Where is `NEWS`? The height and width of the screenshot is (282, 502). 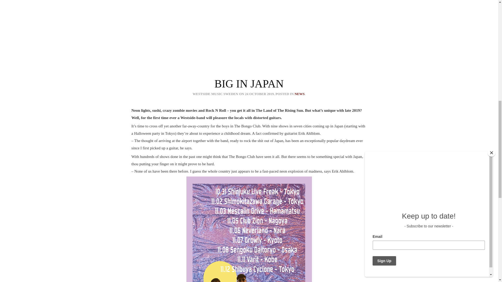 NEWS is located at coordinates (300, 94).